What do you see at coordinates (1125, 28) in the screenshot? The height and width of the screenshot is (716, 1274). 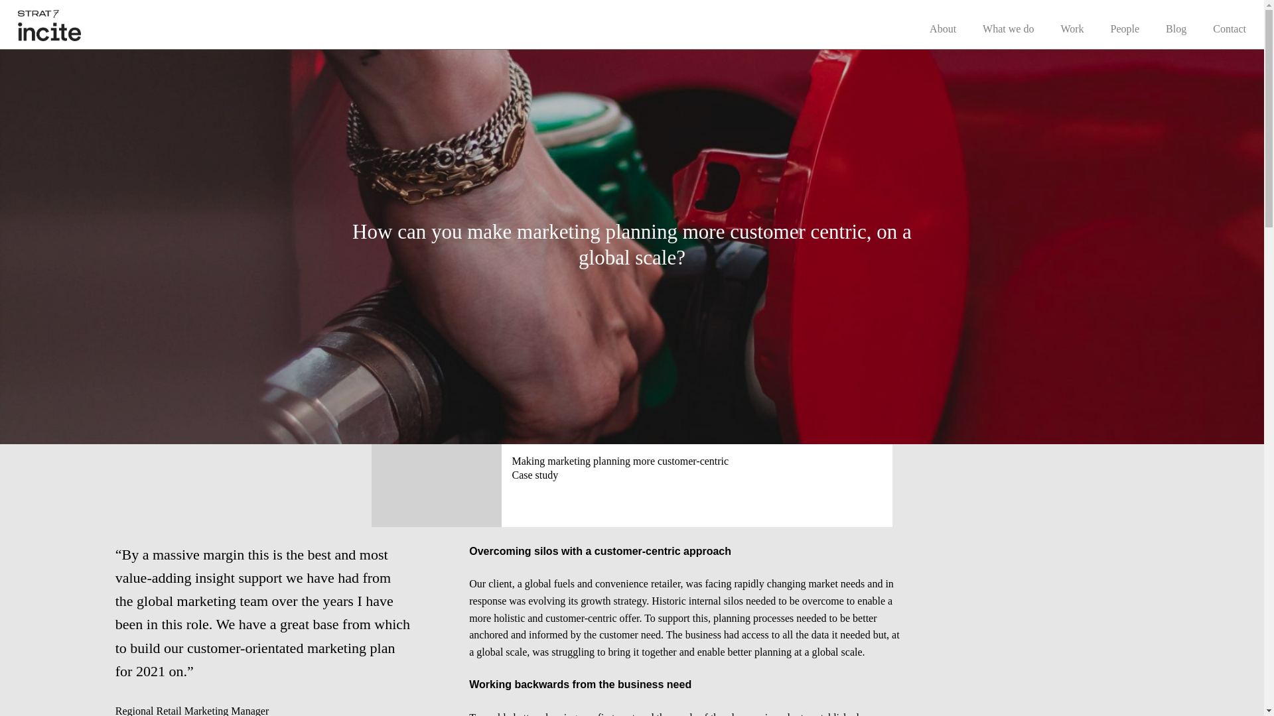 I see `People` at bounding box center [1125, 28].